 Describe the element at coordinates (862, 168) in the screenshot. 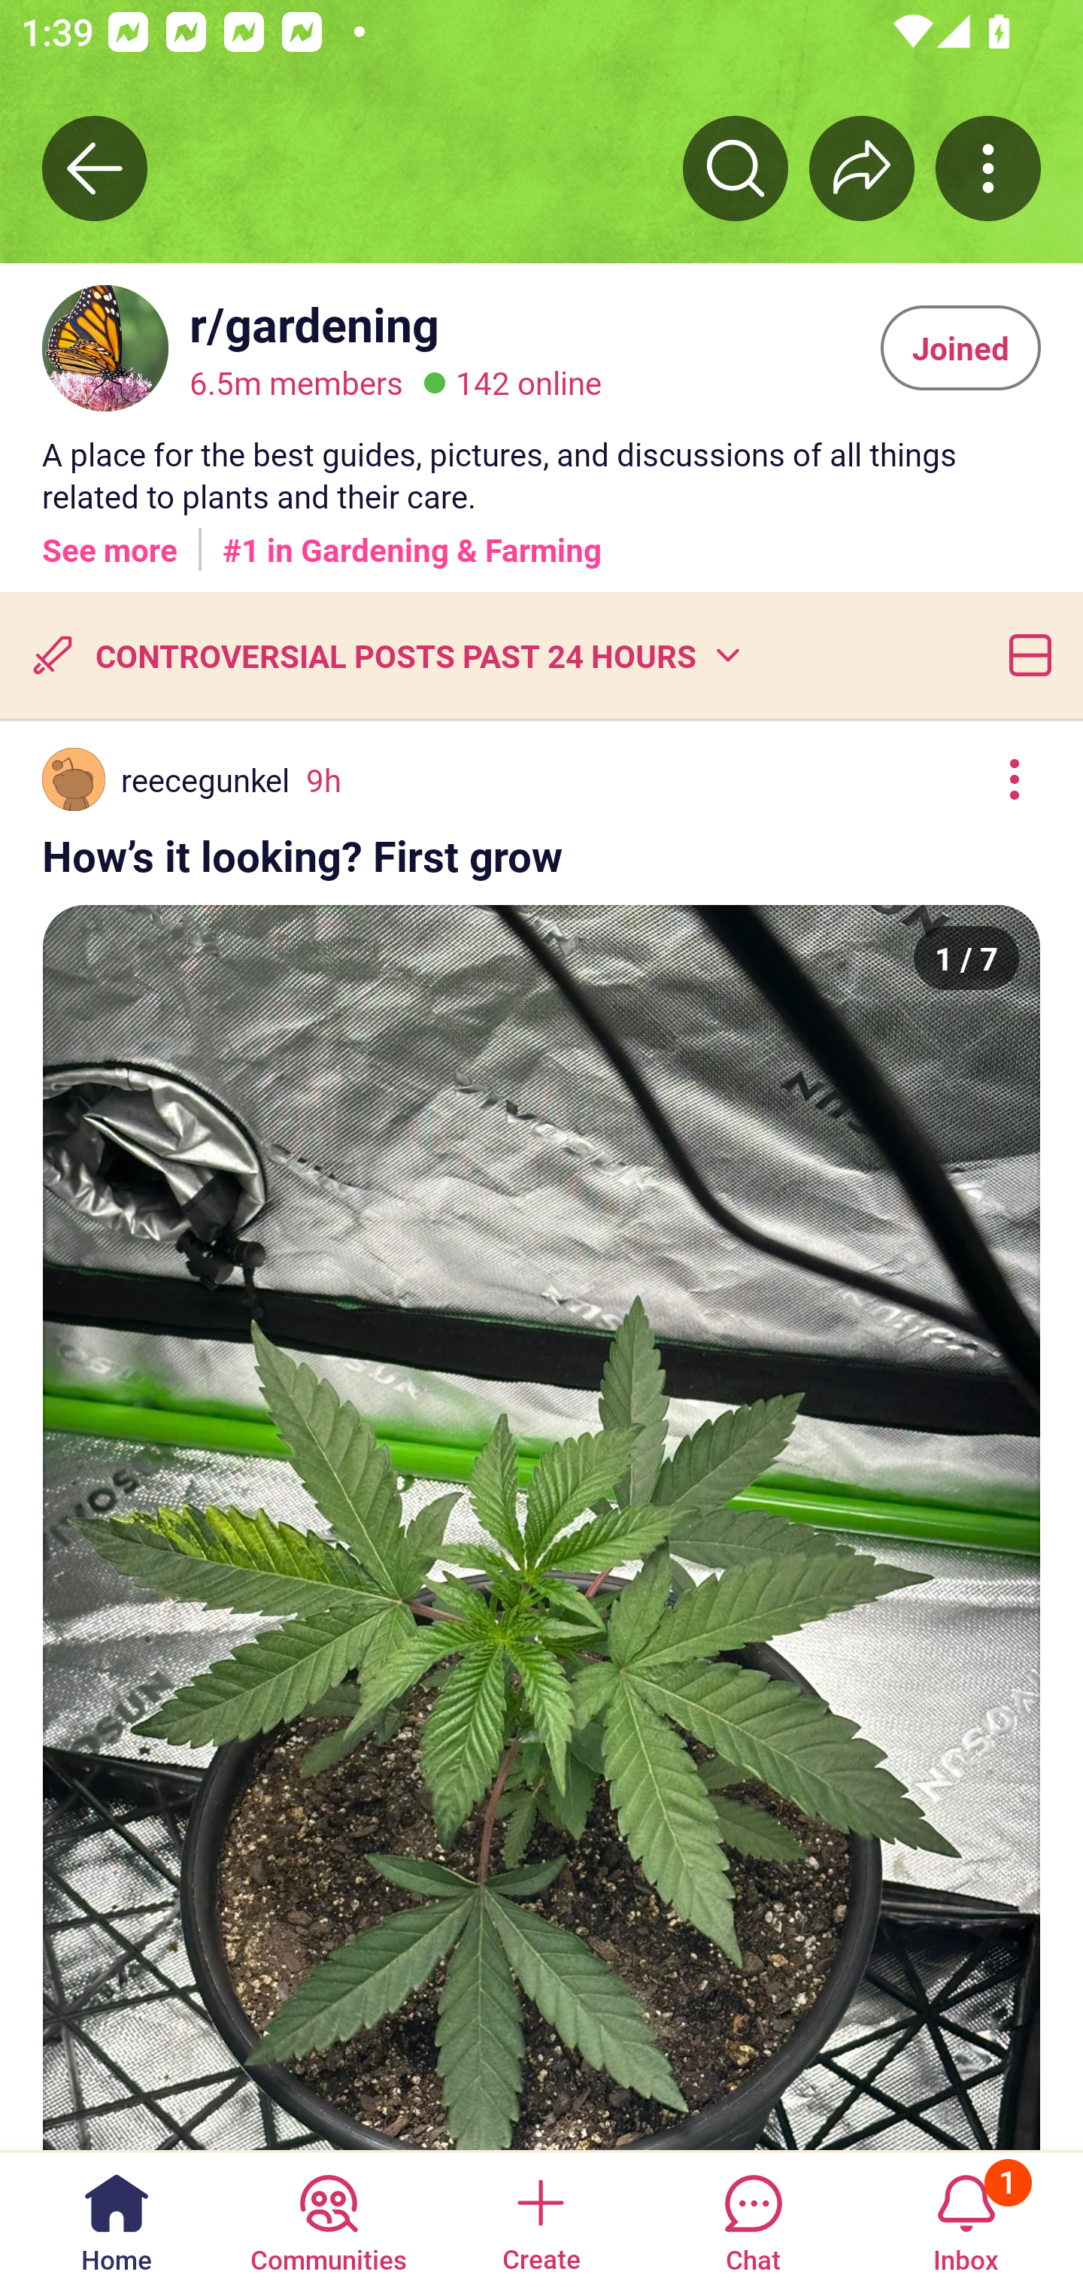

I see `Share r/﻿gardening` at that location.